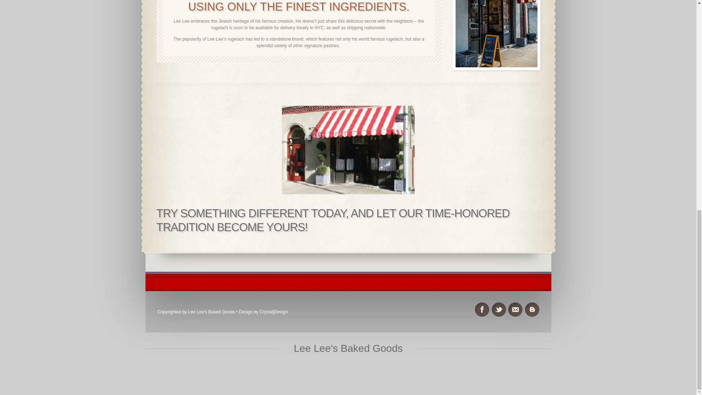  Describe the element at coordinates (273, 312) in the screenshot. I see `CrystaljDesign` at that location.